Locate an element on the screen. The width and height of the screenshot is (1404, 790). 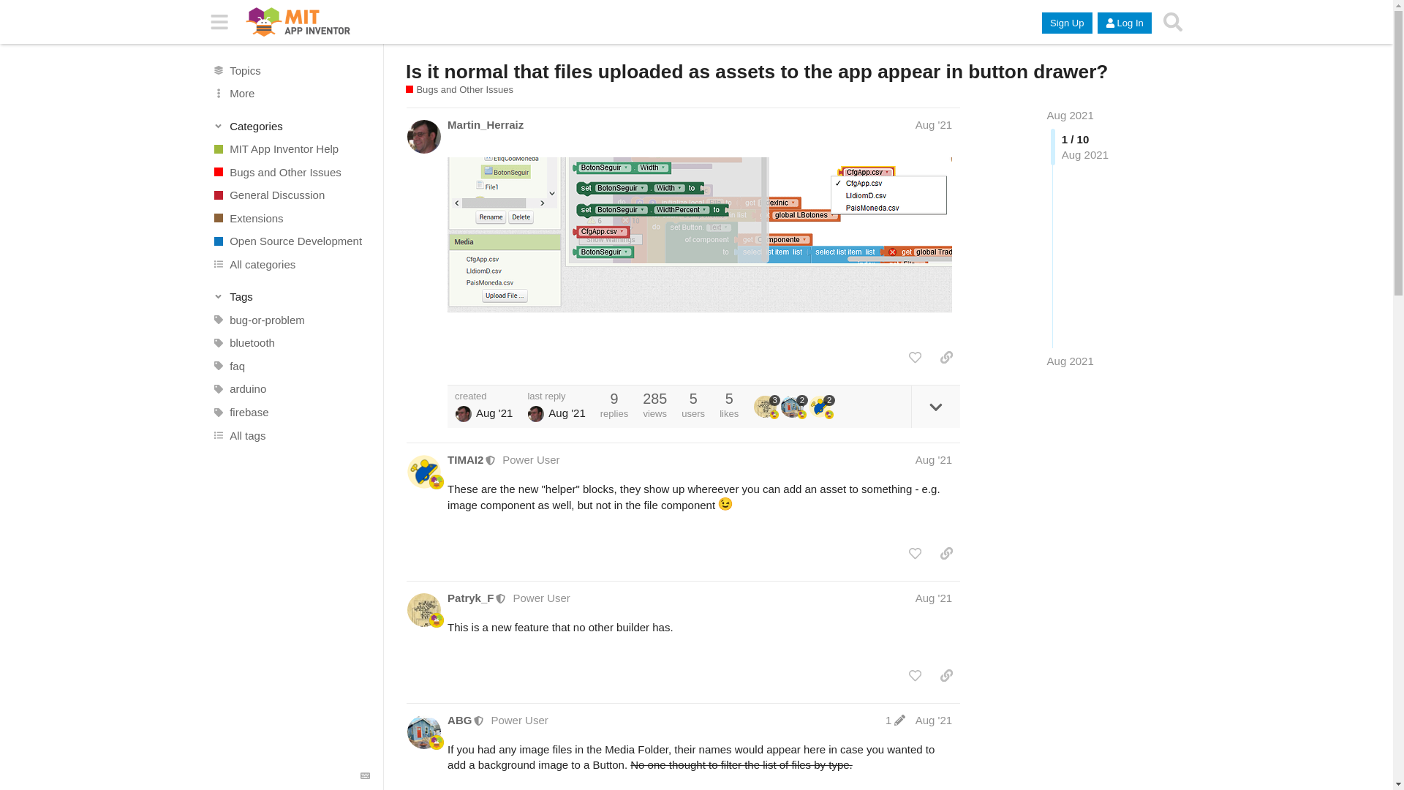
arduino is located at coordinates (290, 389).